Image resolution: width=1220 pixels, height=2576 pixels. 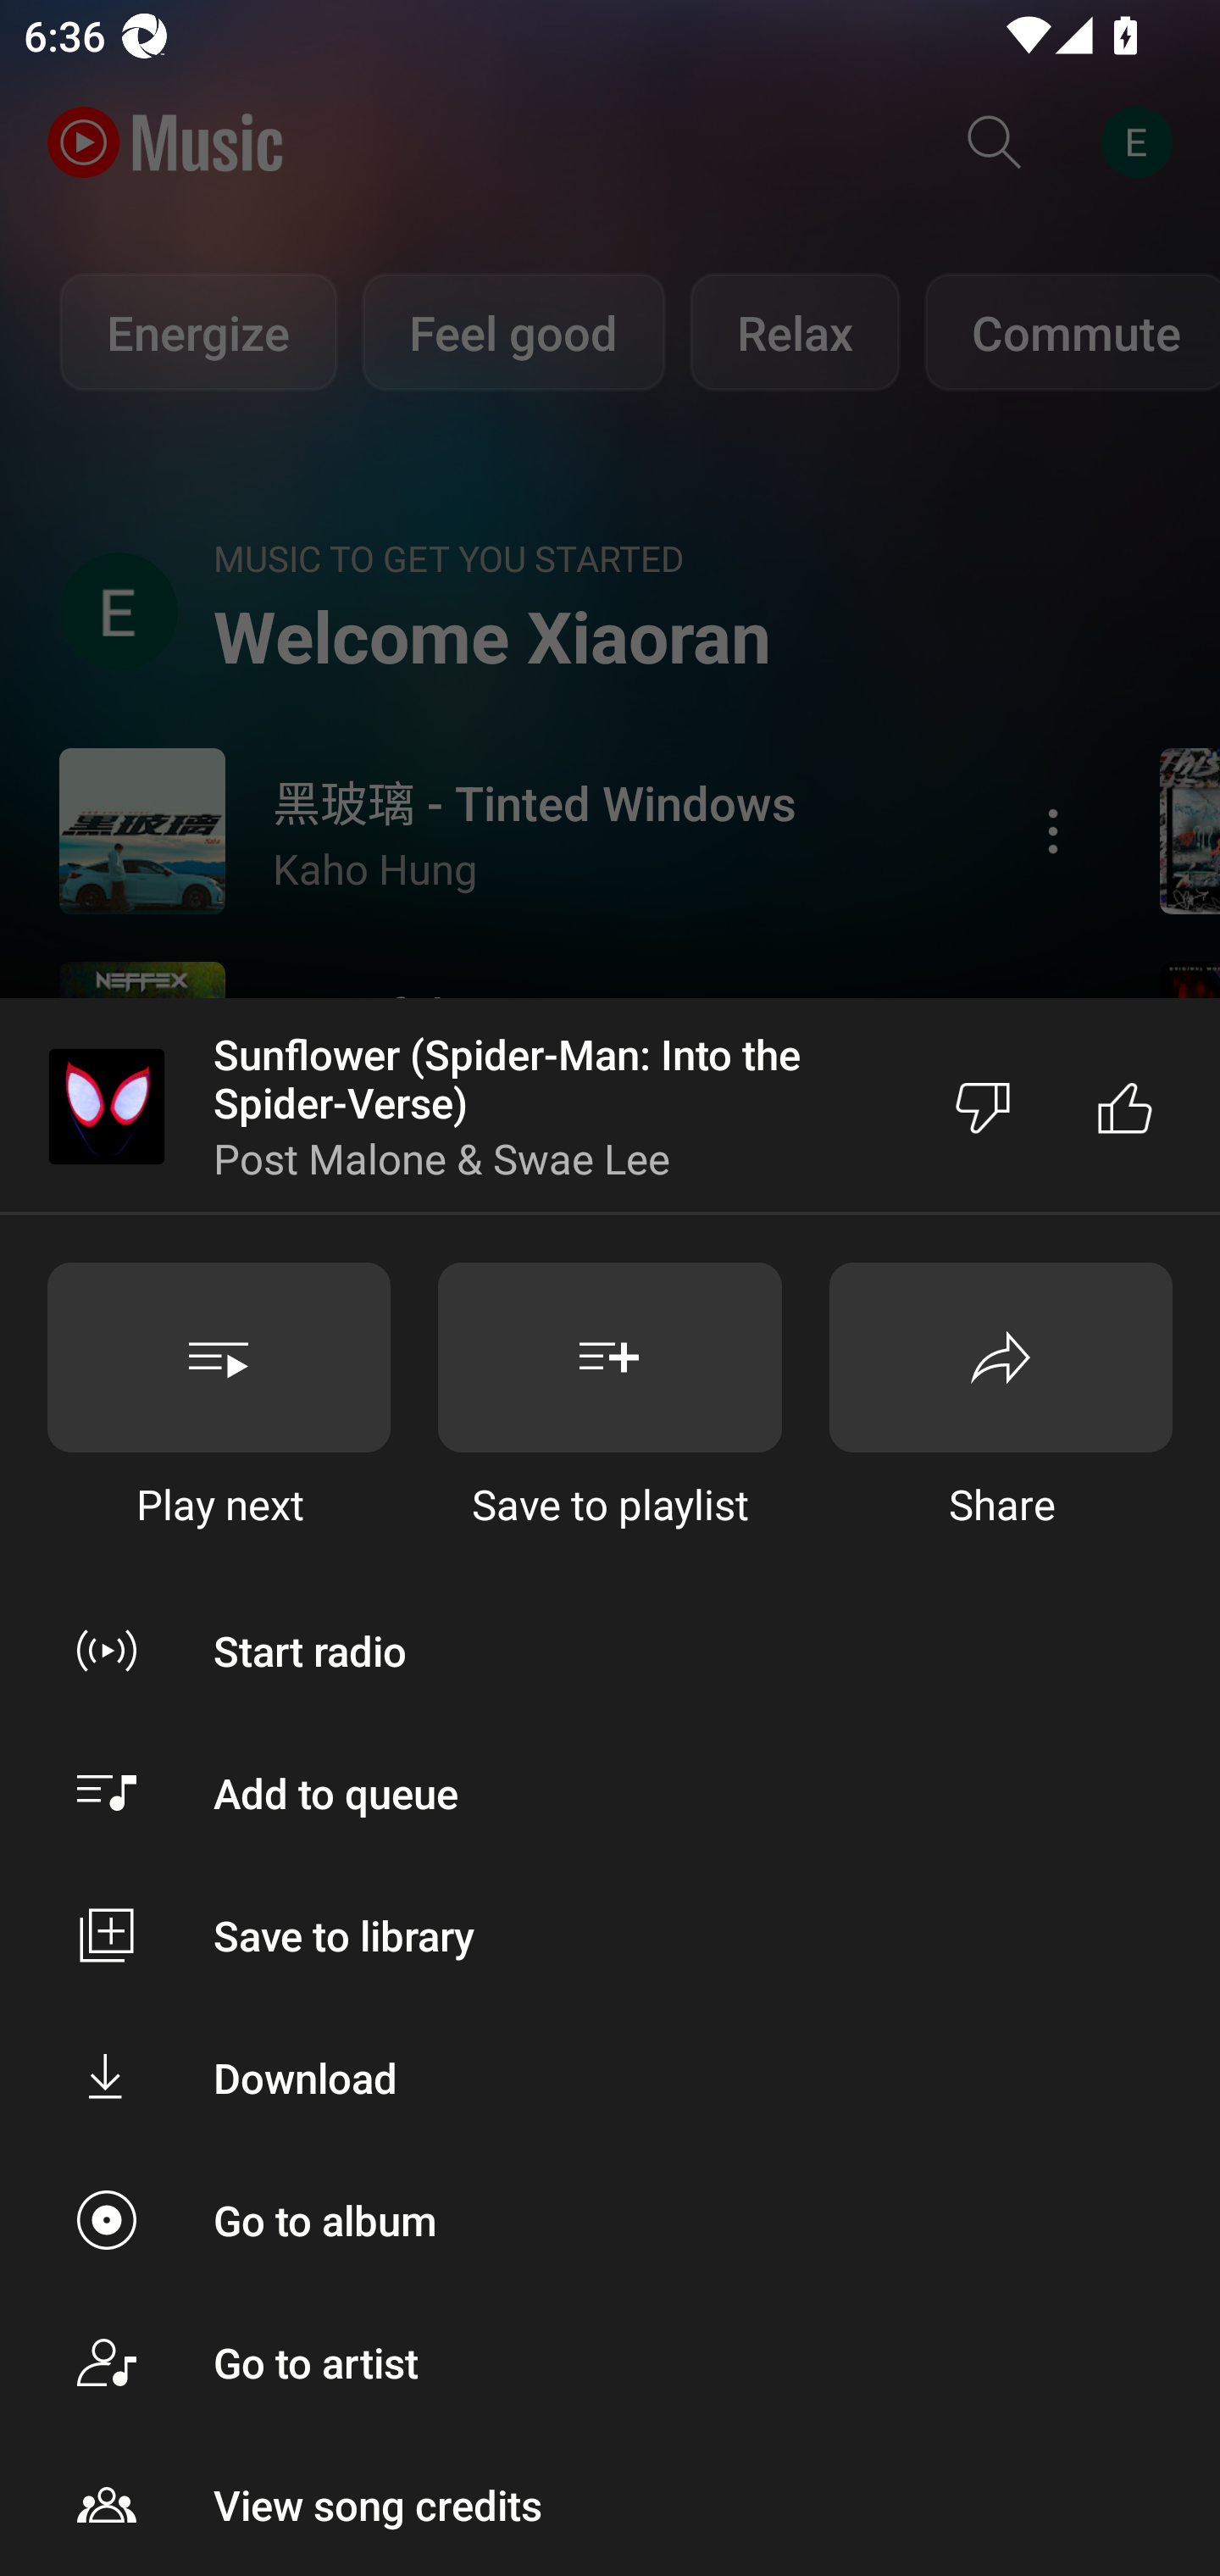 What do you see at coordinates (610, 1792) in the screenshot?
I see `Add to queue` at bounding box center [610, 1792].